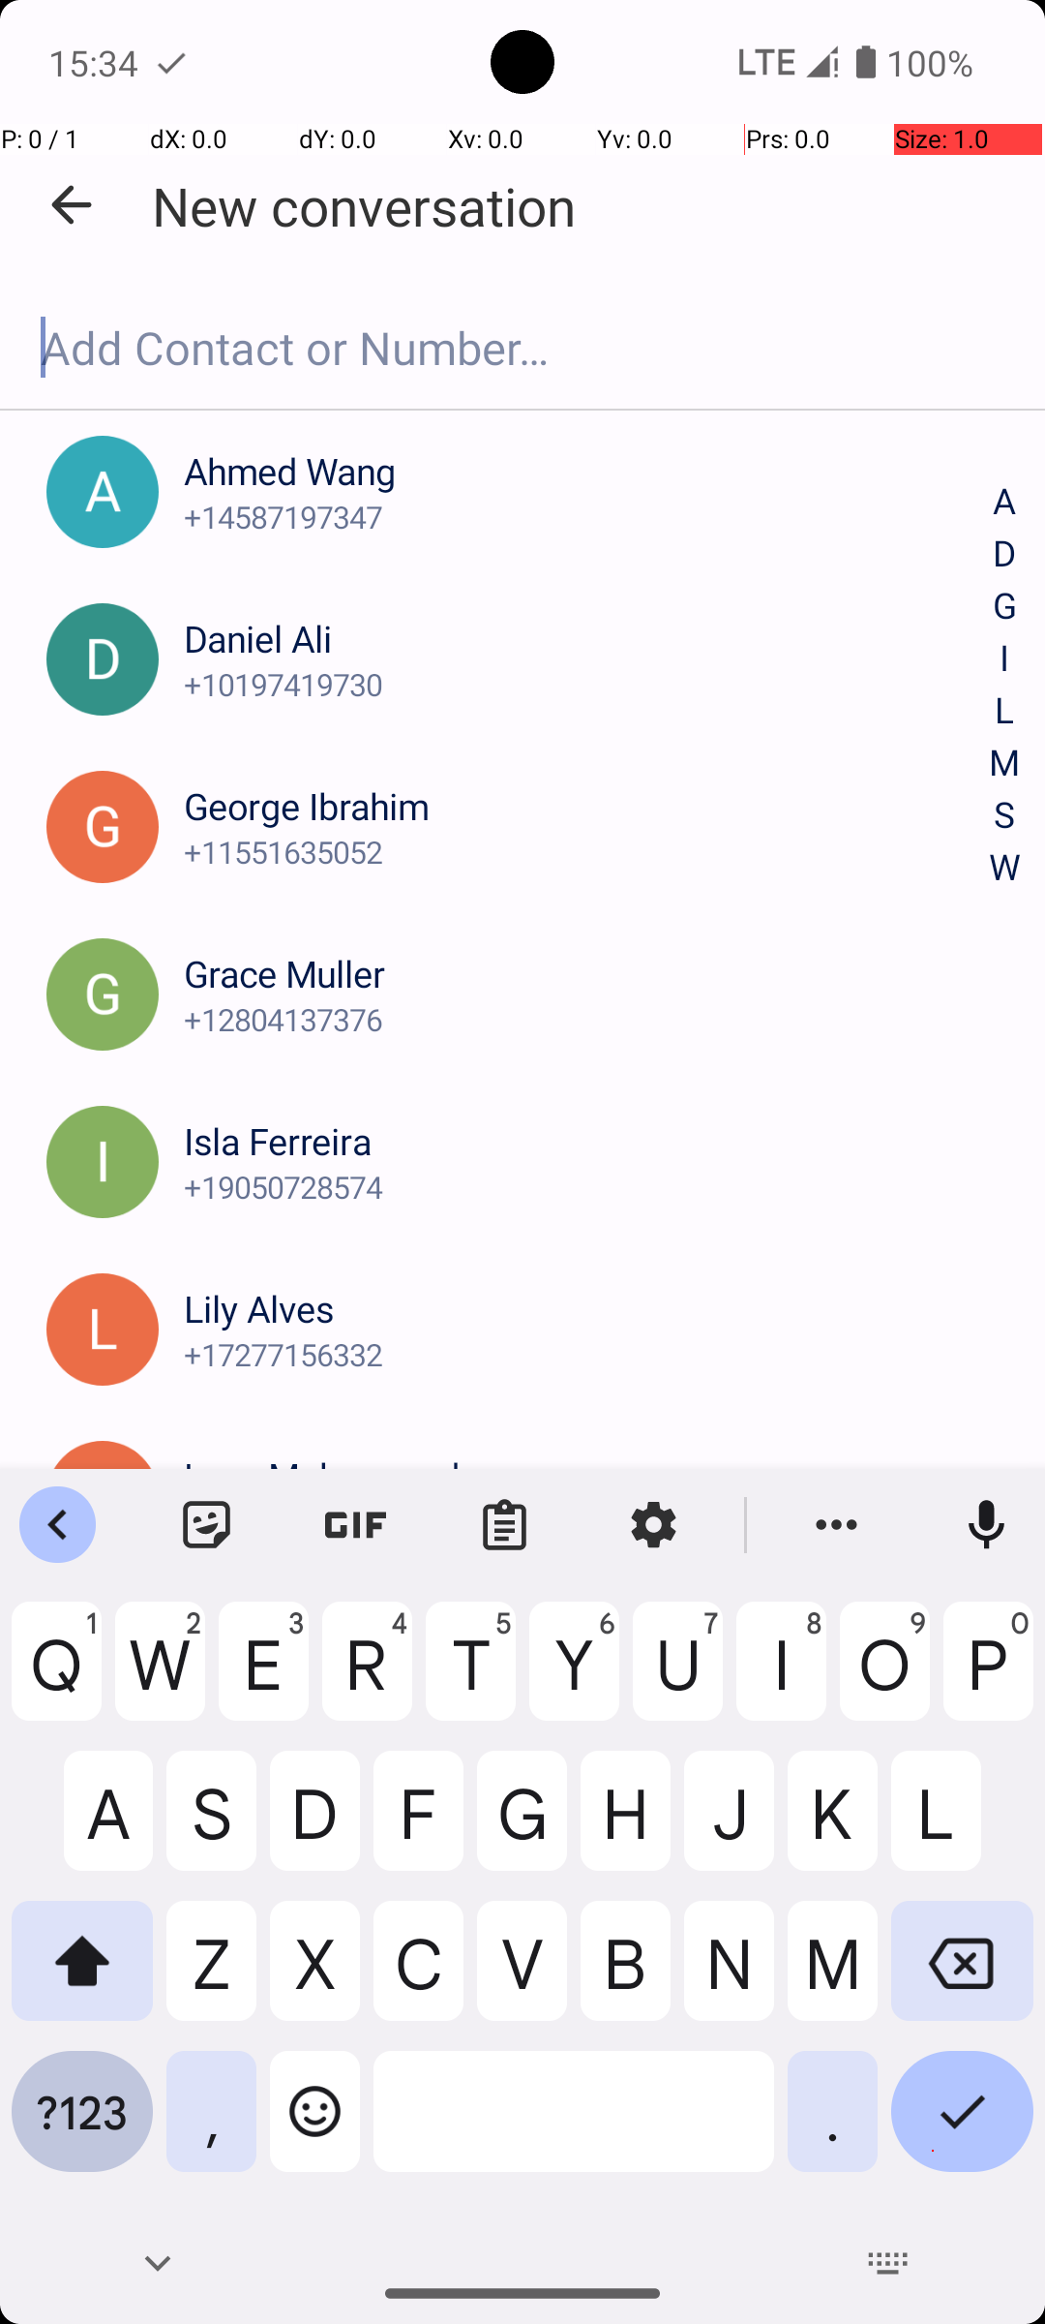 Image resolution: width=1045 pixels, height=2324 pixels. What do you see at coordinates (588, 1354) in the screenshot?
I see `+17277156332` at bounding box center [588, 1354].